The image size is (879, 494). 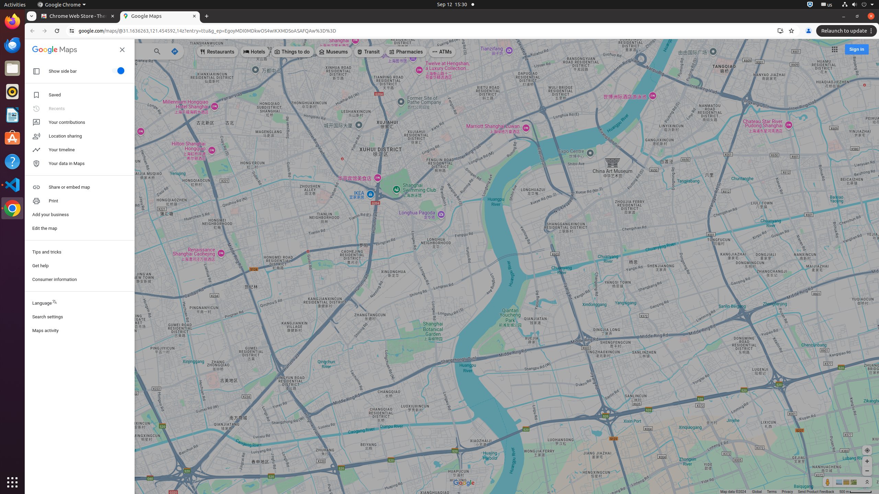 What do you see at coordinates (61, 5) in the screenshot?
I see `Google Chrome` at bounding box center [61, 5].